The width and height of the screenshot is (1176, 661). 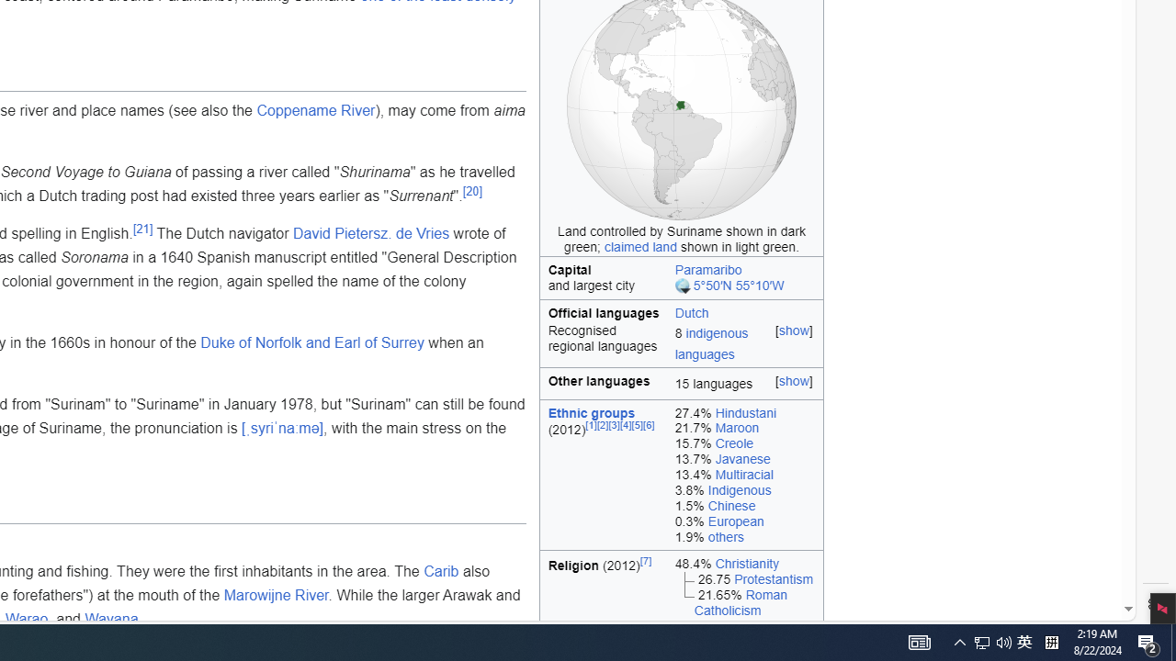 What do you see at coordinates (711, 343) in the screenshot?
I see `indigenous languages` at bounding box center [711, 343].